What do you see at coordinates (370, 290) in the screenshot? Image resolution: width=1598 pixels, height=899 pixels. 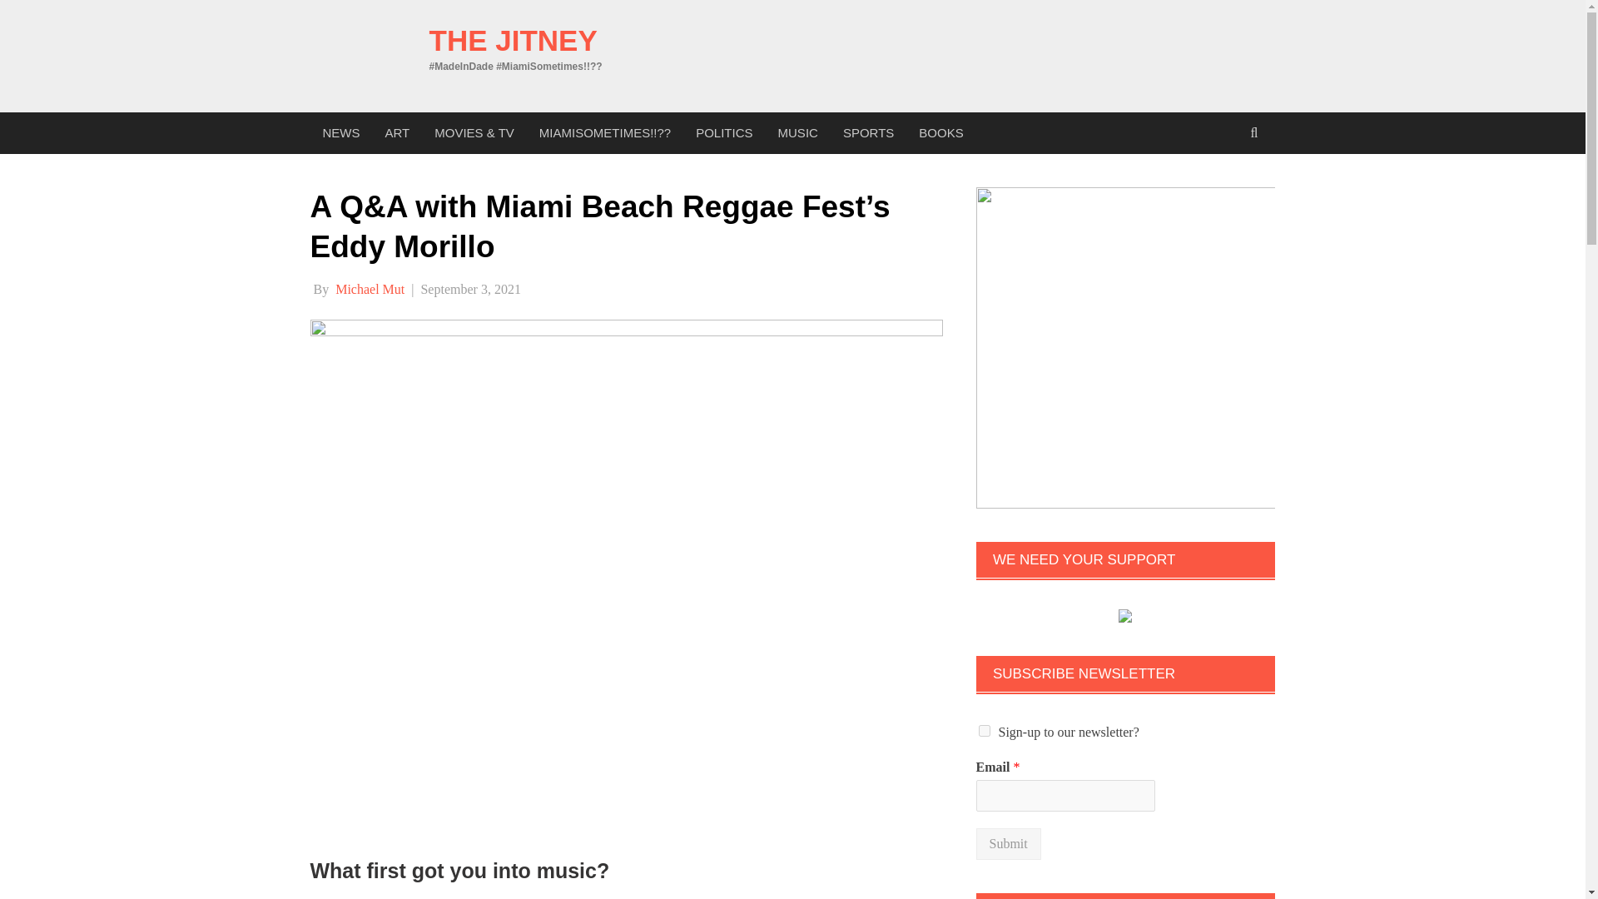 I see `Michael Mut` at bounding box center [370, 290].